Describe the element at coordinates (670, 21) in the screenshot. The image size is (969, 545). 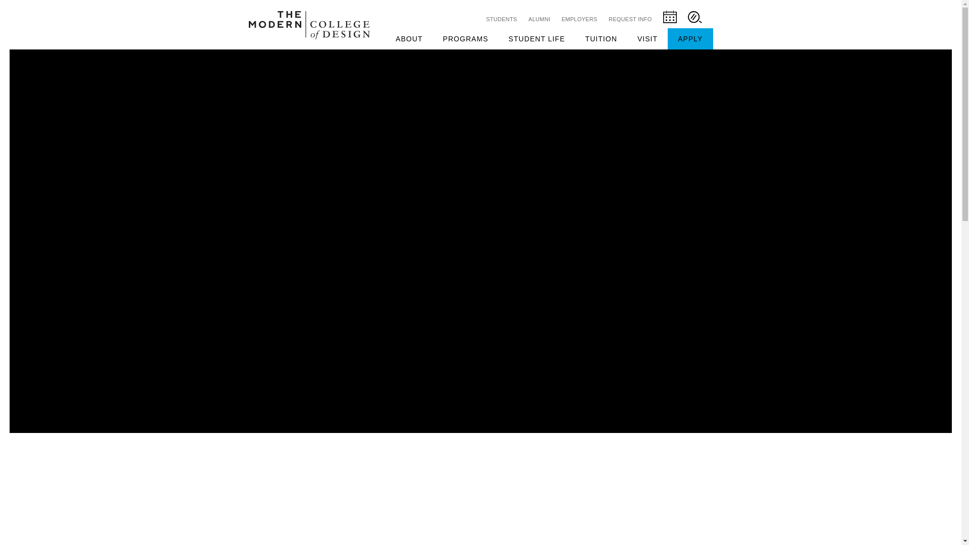
I see `BLACK-CALENDAR-ICON` at that location.